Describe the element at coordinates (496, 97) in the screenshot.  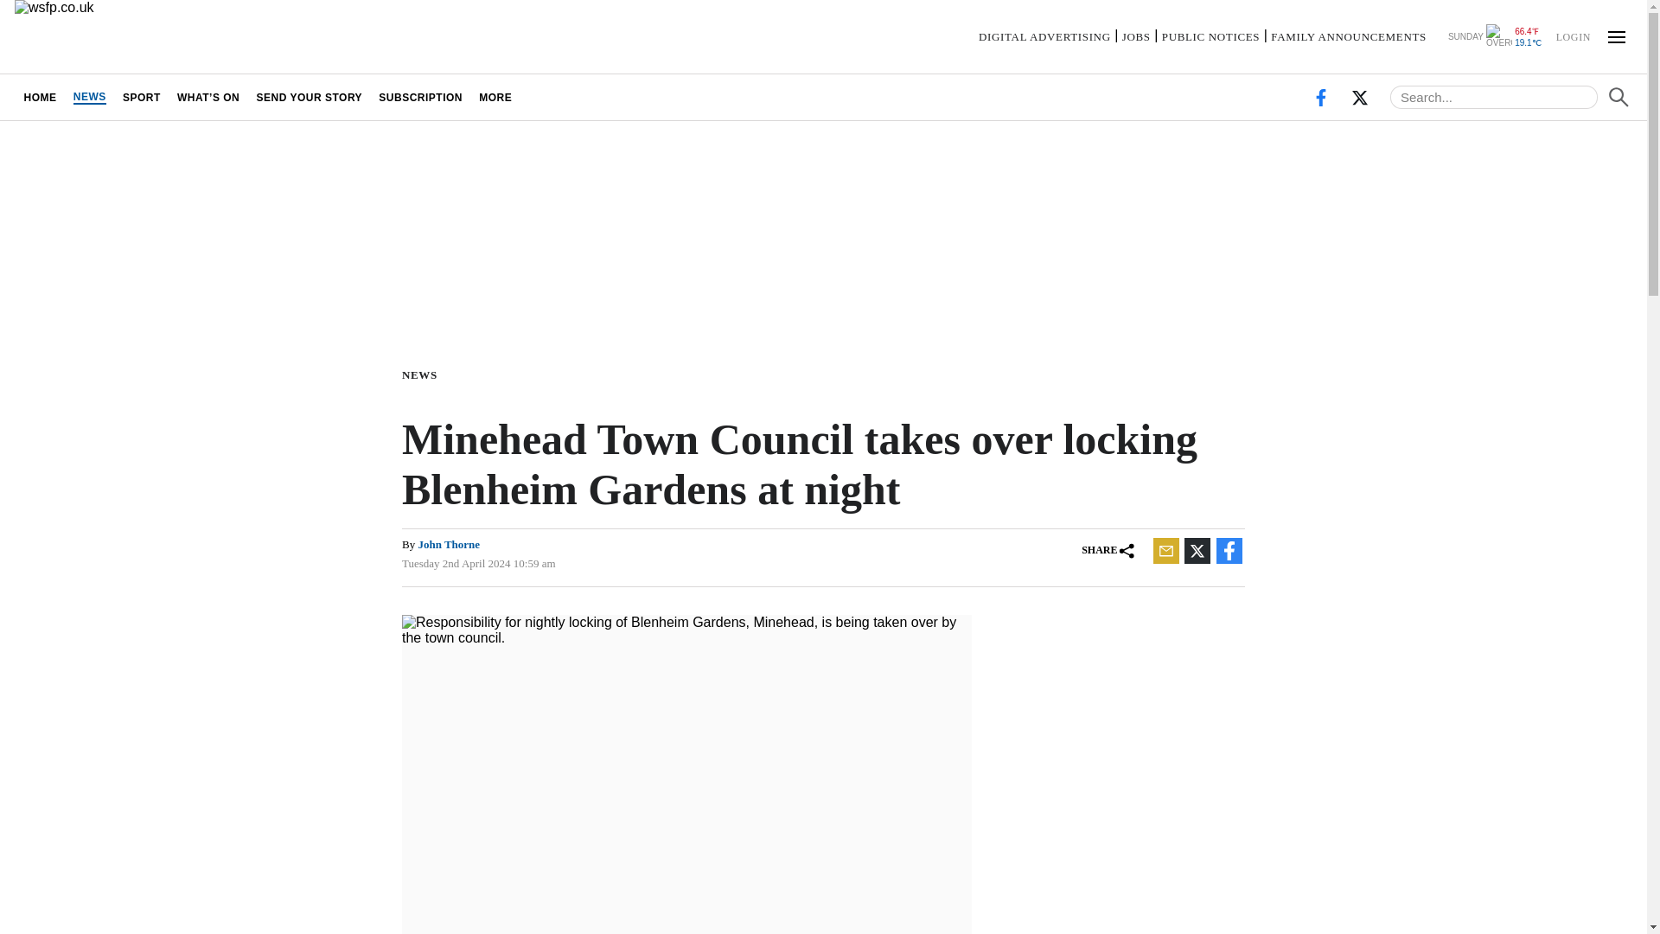
I see `MORE` at that location.